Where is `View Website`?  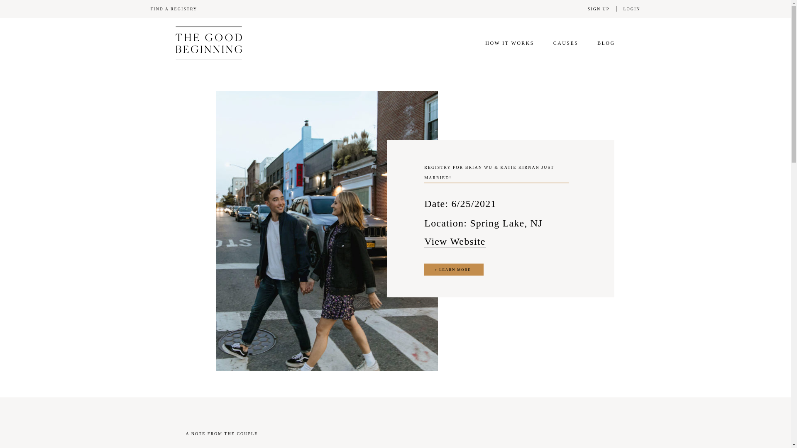
View Website is located at coordinates (455, 241).